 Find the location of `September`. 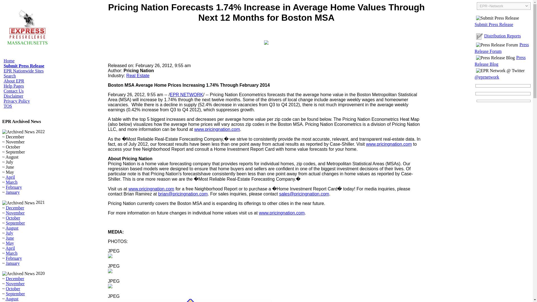

September is located at coordinates (15, 294).